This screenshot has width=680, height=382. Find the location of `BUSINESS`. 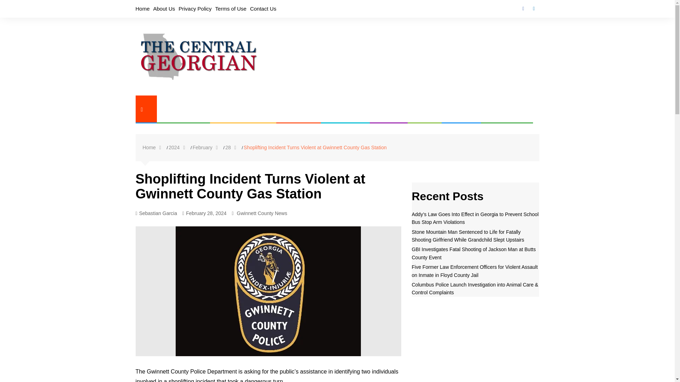

BUSINESS is located at coordinates (294, 109).